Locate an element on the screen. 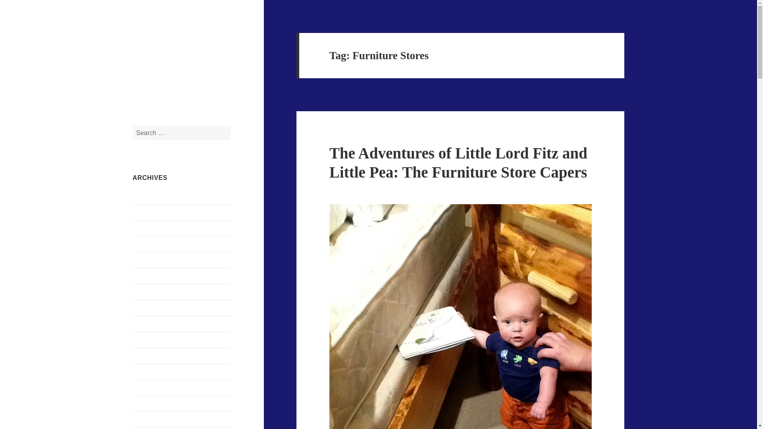 The height and width of the screenshot is (429, 763). May 2016 is located at coordinates (145, 229).